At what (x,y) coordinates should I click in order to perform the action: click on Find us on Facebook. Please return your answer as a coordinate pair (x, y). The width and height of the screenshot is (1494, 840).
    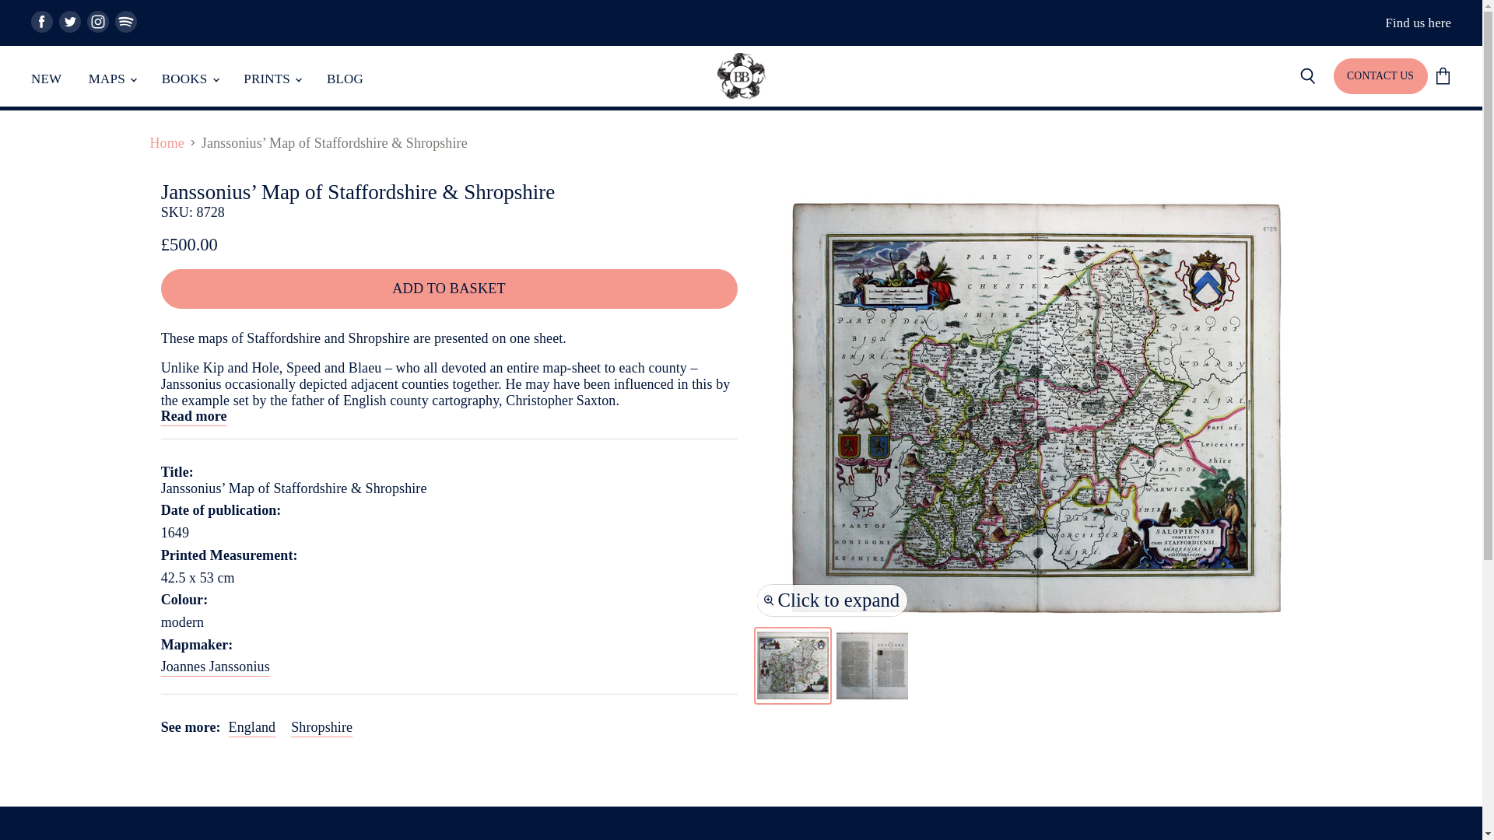
    Looking at the image, I should click on (42, 22).